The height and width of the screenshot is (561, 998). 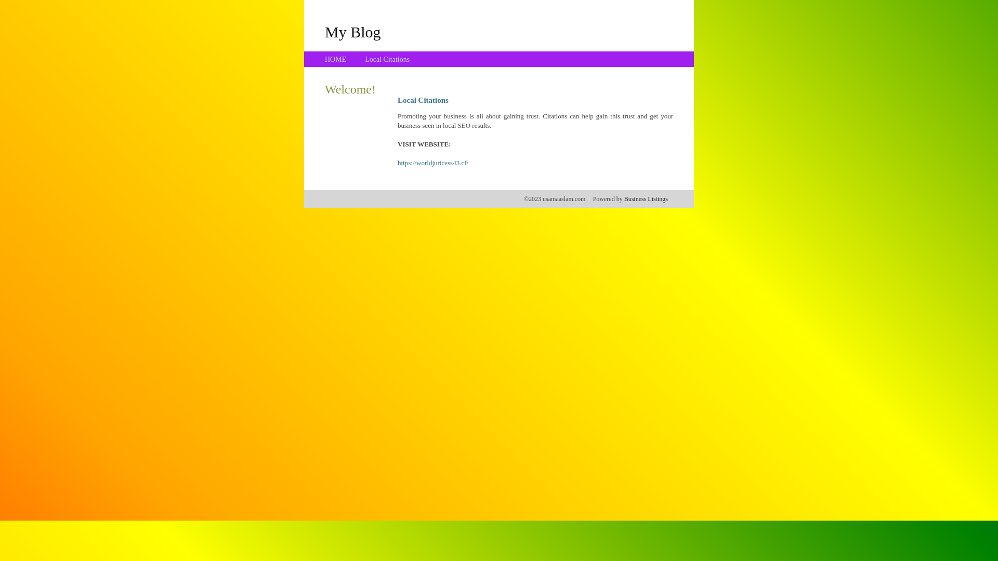 I want to click on HOME, so click(x=336, y=59).